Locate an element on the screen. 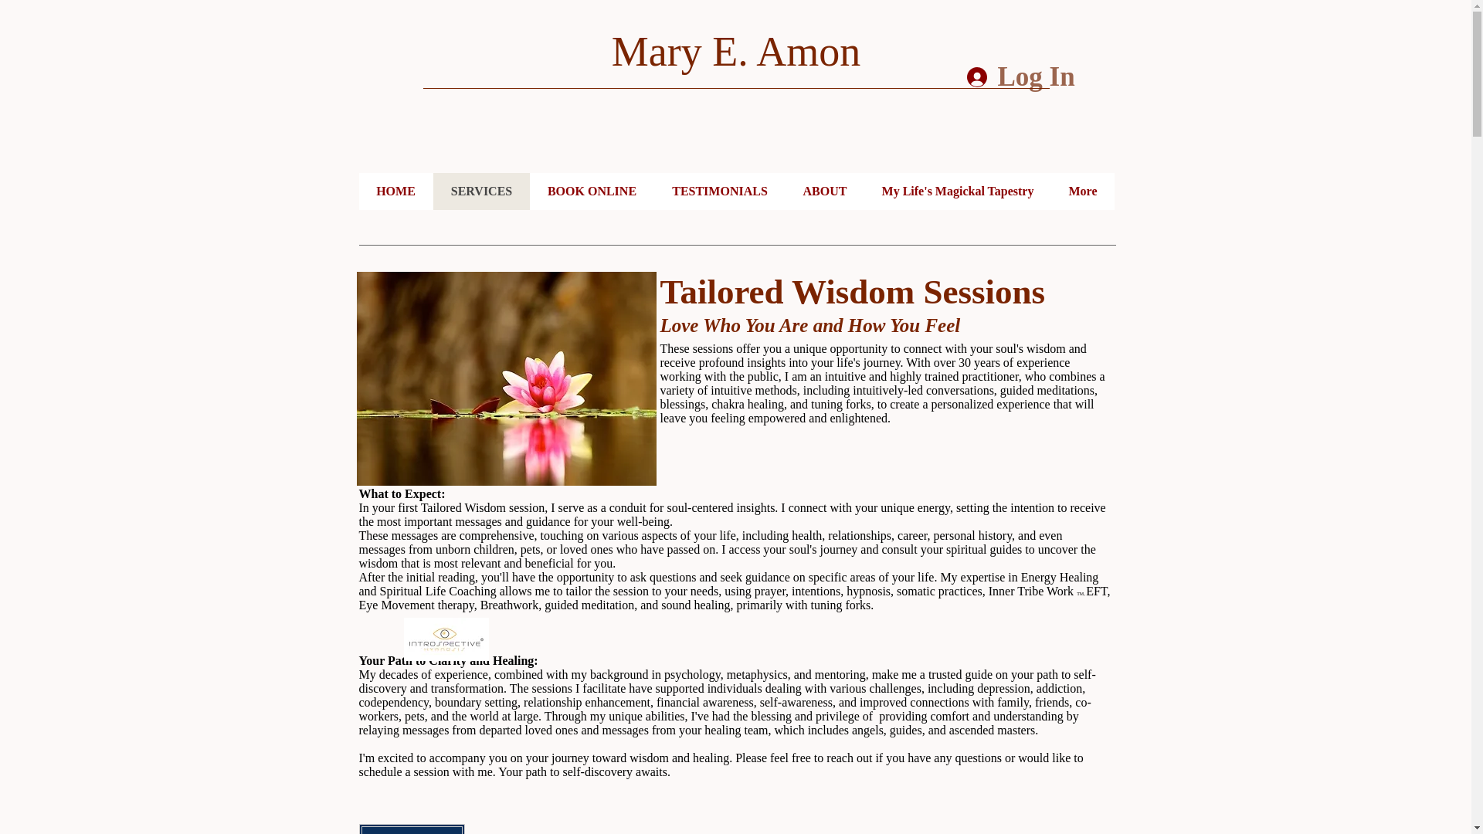  BOOK ONLINE is located at coordinates (592, 192).